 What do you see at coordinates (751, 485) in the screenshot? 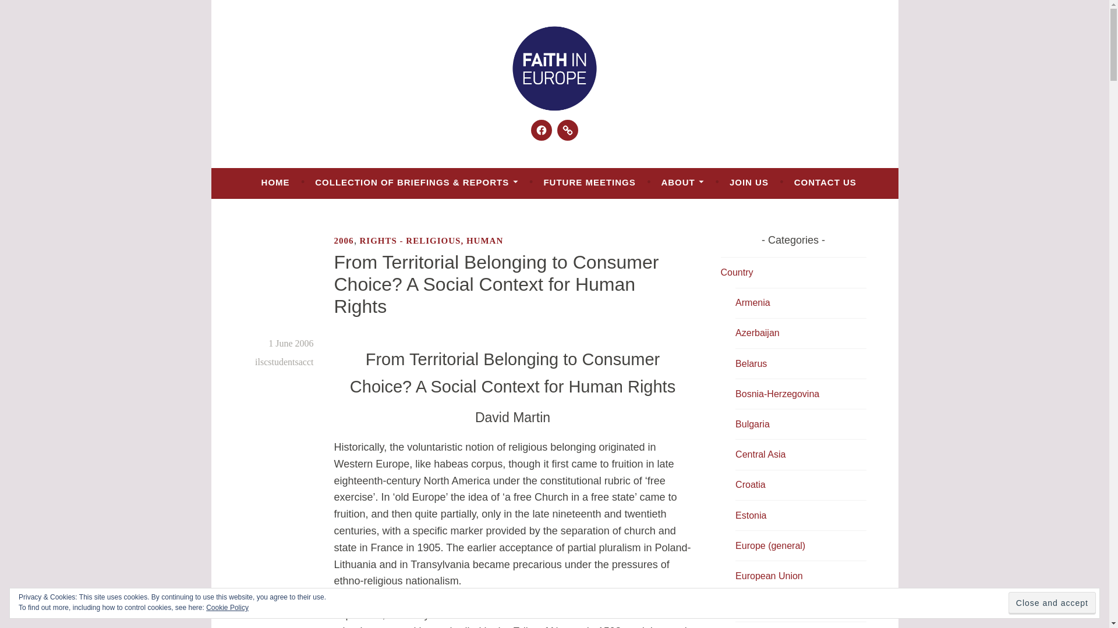
I see `Croatia` at bounding box center [751, 485].